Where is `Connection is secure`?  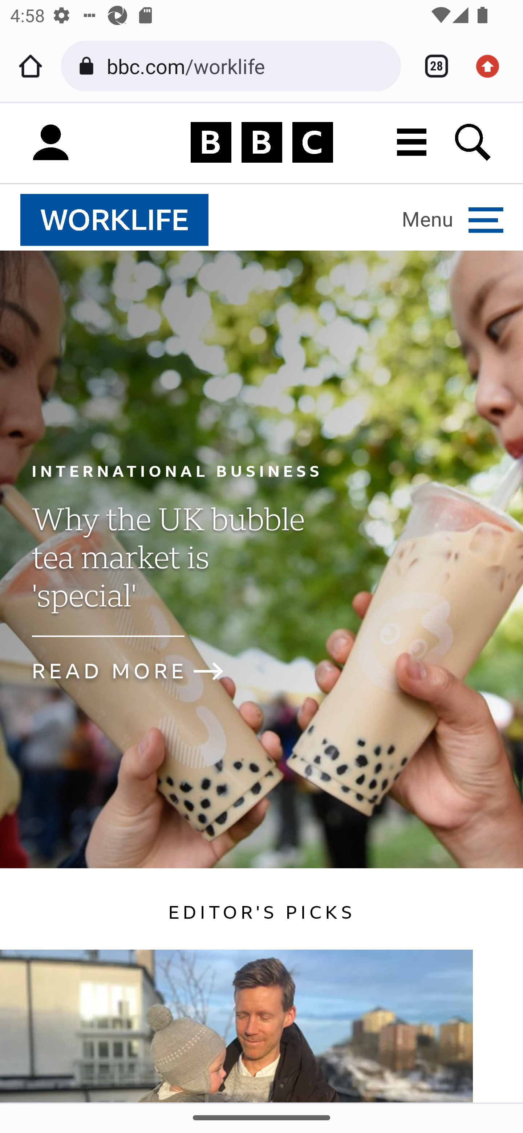
Connection is secure is located at coordinates (89, 66).